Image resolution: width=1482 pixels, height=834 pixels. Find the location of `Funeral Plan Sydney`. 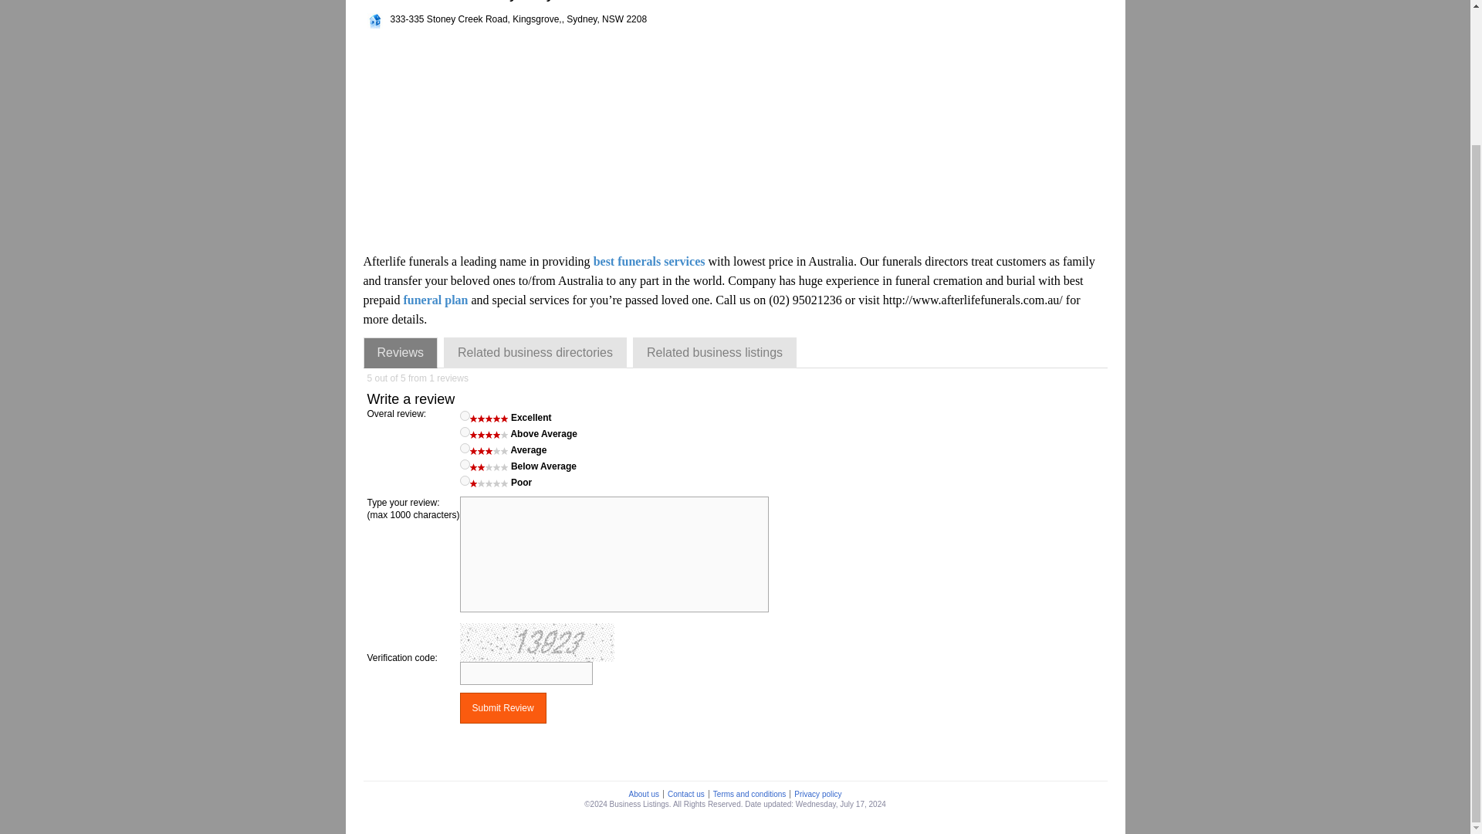

Funeral Plan Sydney is located at coordinates (435, 300).